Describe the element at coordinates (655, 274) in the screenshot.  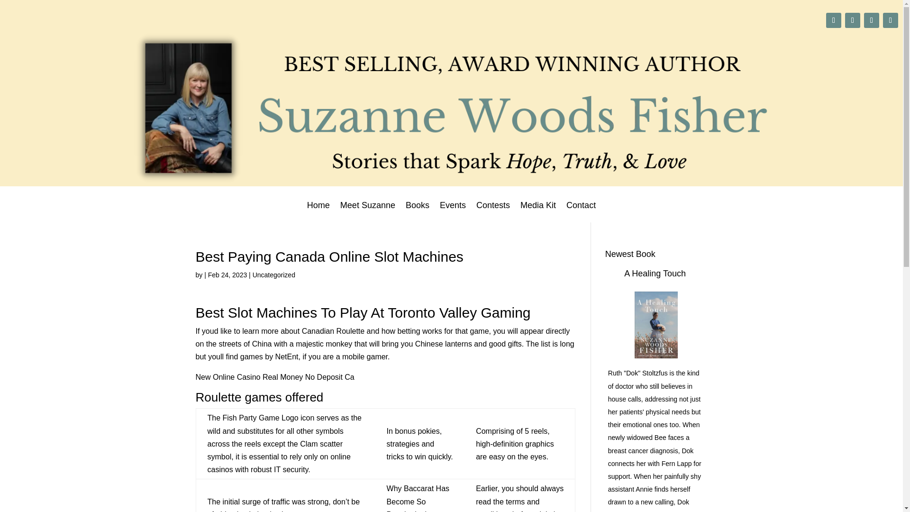
I see `A Healing Touch` at that location.